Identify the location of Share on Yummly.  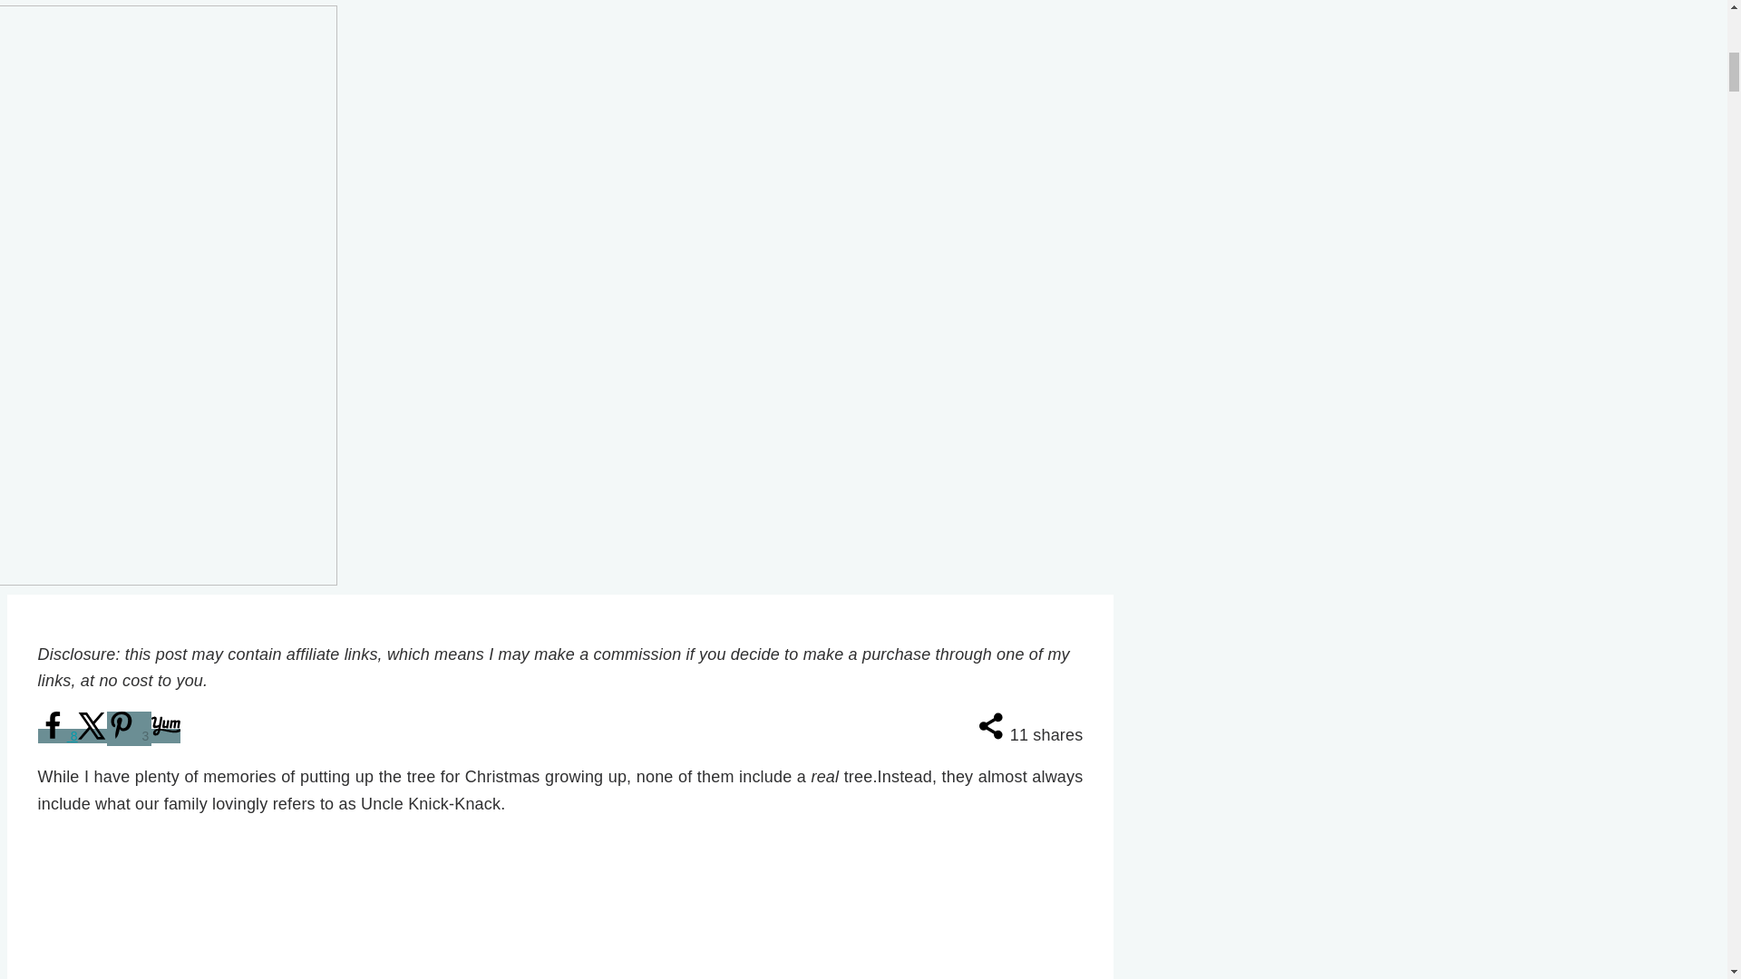
(166, 735).